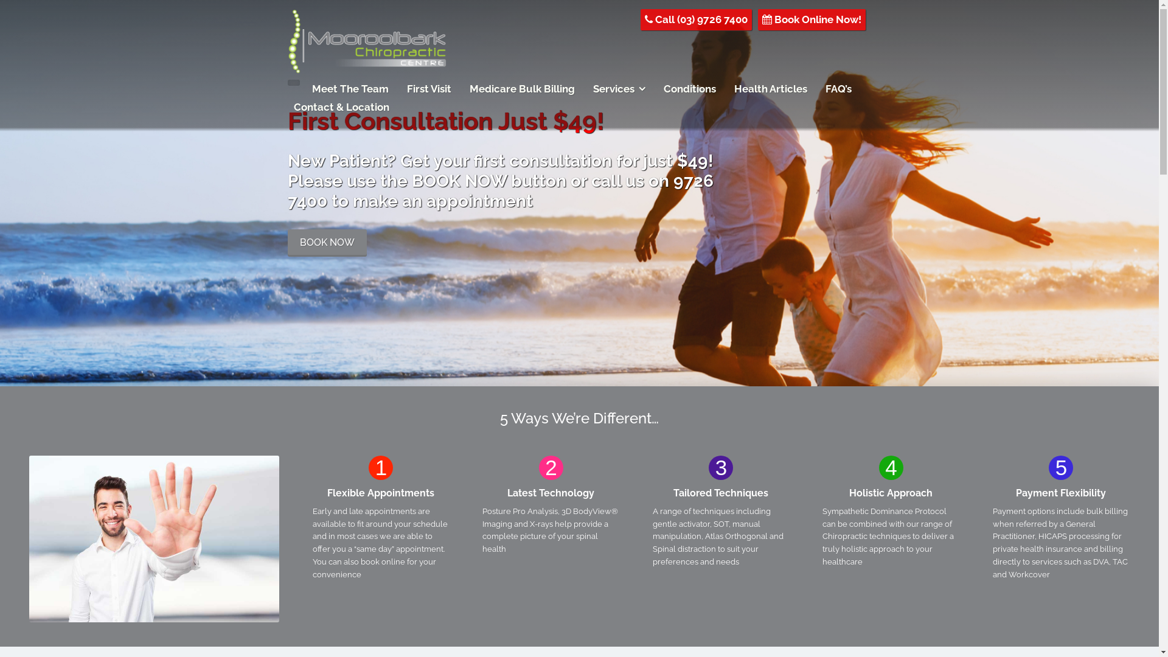 Image resolution: width=1168 pixels, height=657 pixels. I want to click on Health Articles, so click(770, 89).